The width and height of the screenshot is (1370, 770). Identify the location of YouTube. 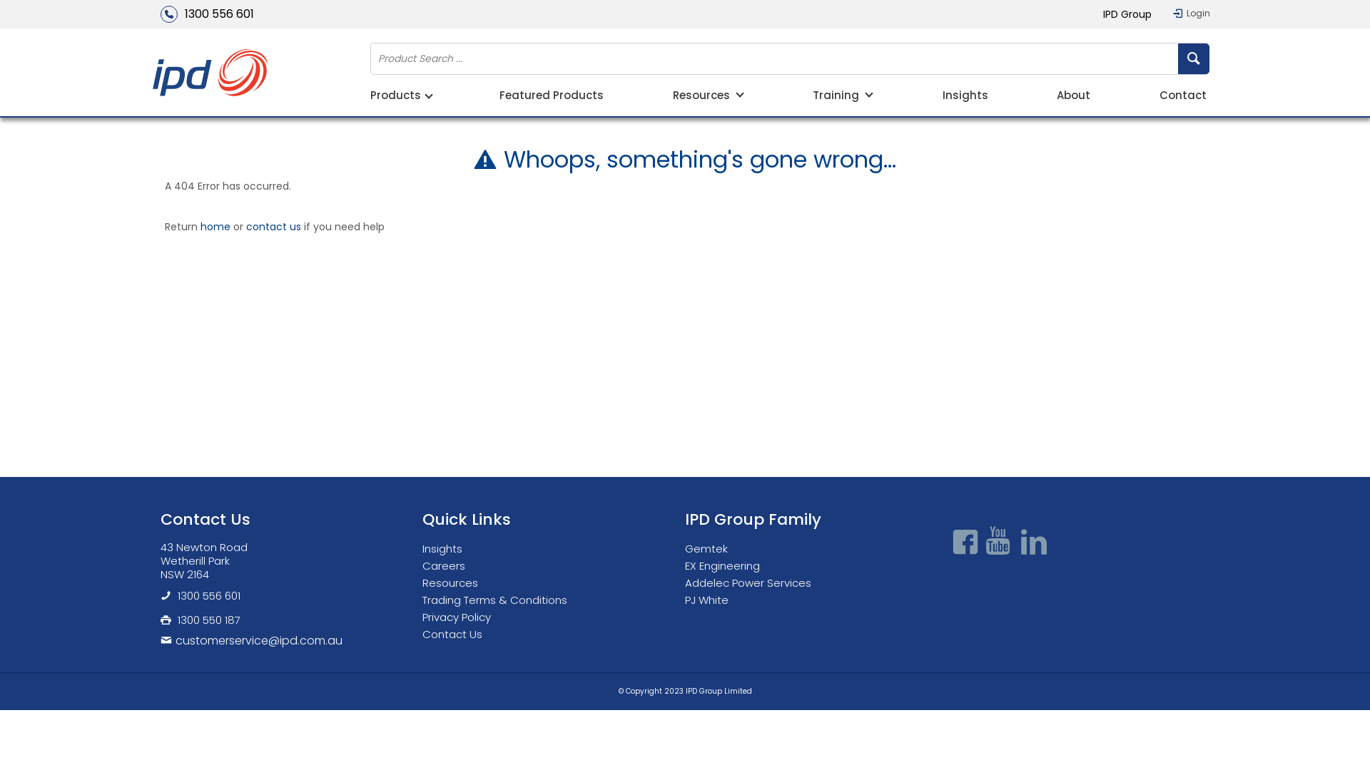
(999, 543).